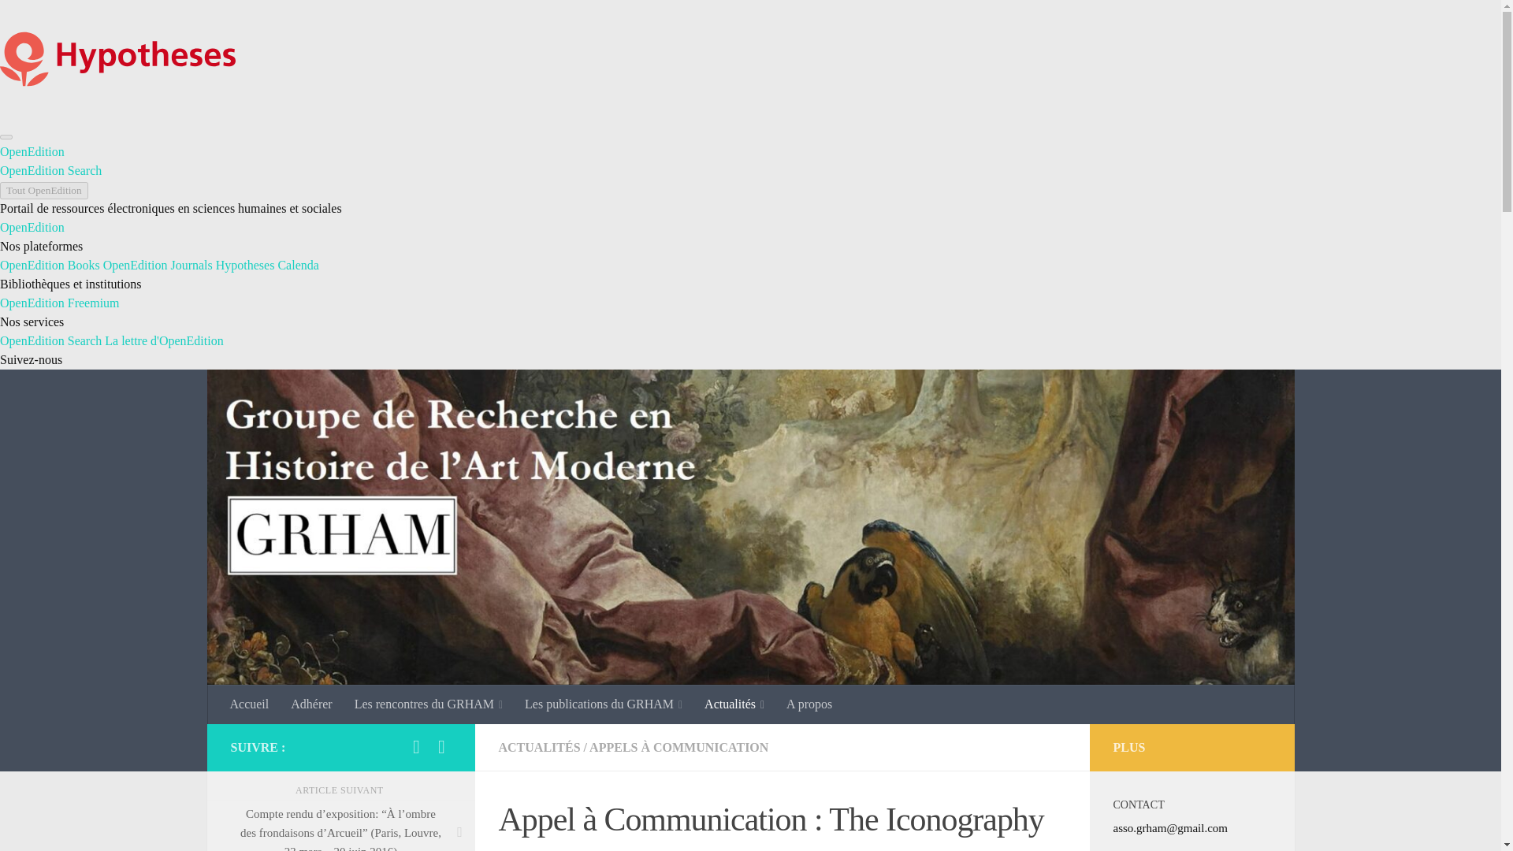 The height and width of the screenshot is (851, 1513). Describe the element at coordinates (32, 227) in the screenshot. I see `OpenEdition` at that location.